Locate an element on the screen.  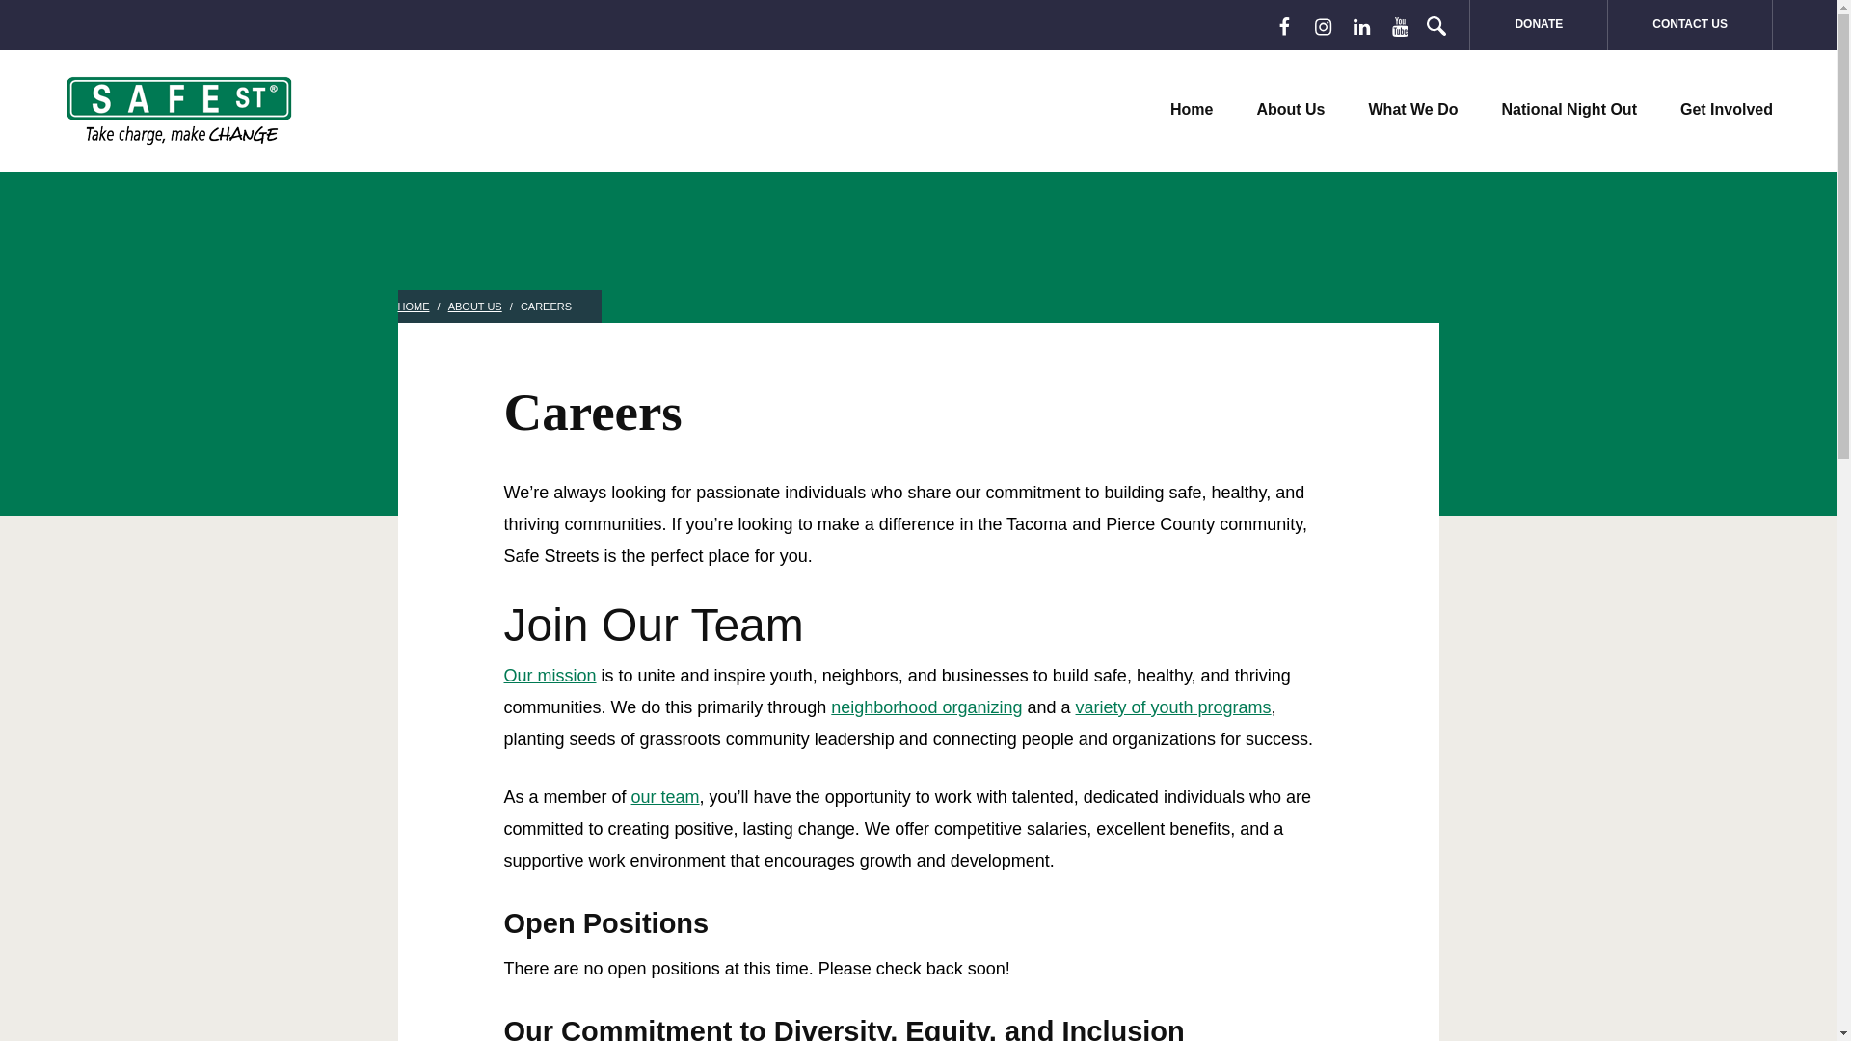
Safe Streets is located at coordinates (178, 110).